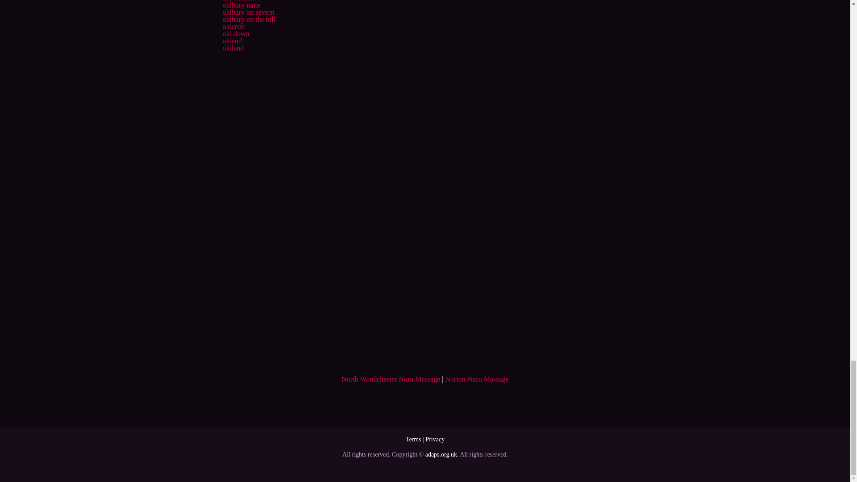 Image resolution: width=857 pixels, height=482 pixels. I want to click on North Woodchester Nuru Massage, so click(391, 379).